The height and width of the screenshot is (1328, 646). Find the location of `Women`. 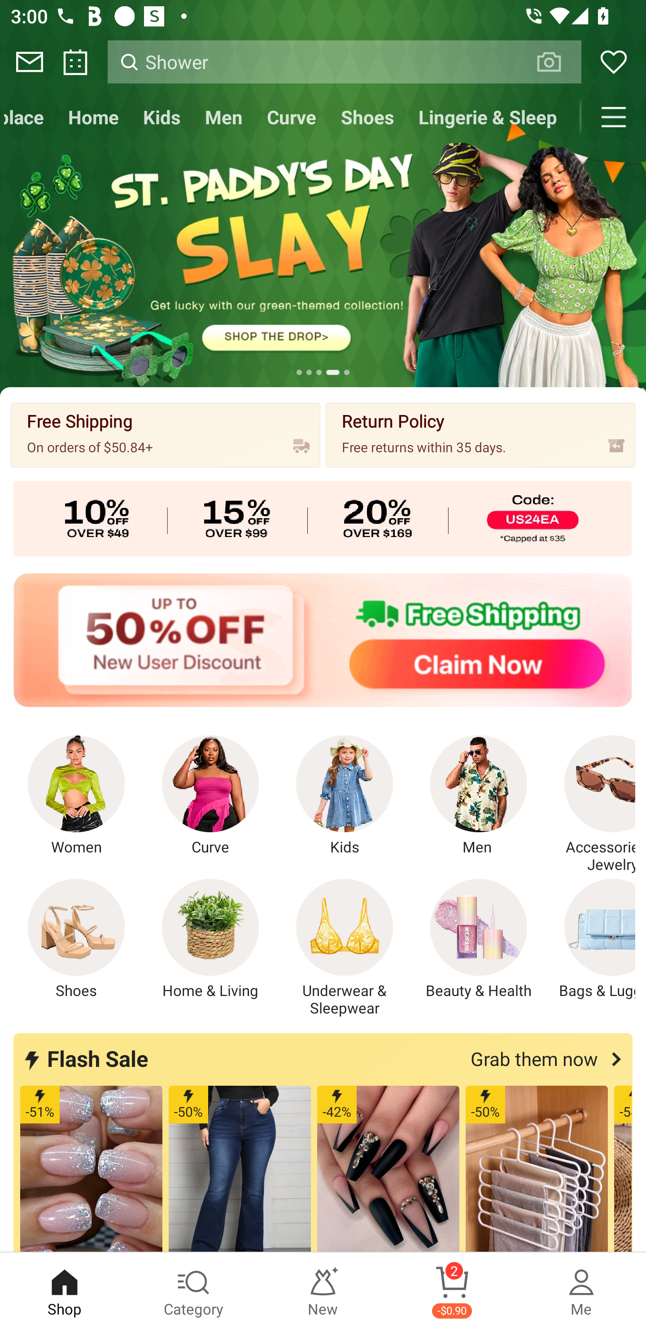

Women is located at coordinates (76, 796).